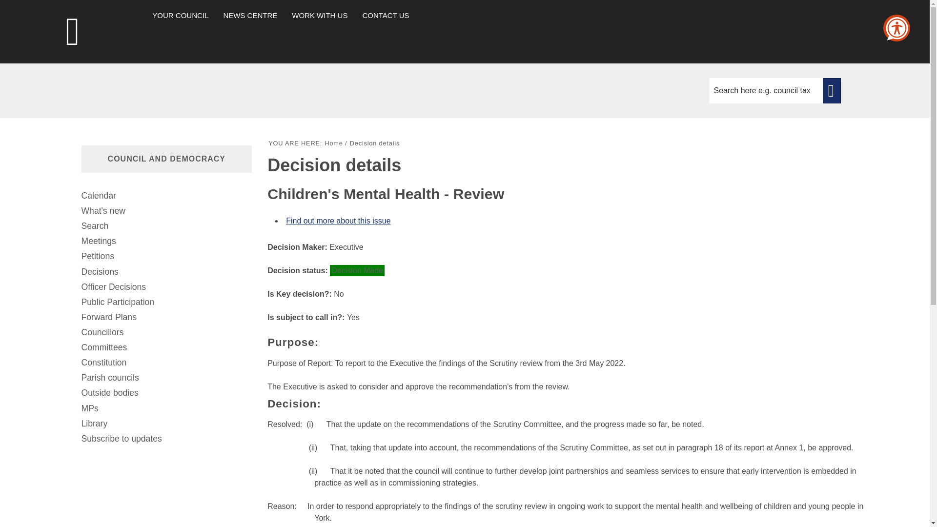  What do you see at coordinates (180, 15) in the screenshot?
I see `YOUR COUNCIL` at bounding box center [180, 15].